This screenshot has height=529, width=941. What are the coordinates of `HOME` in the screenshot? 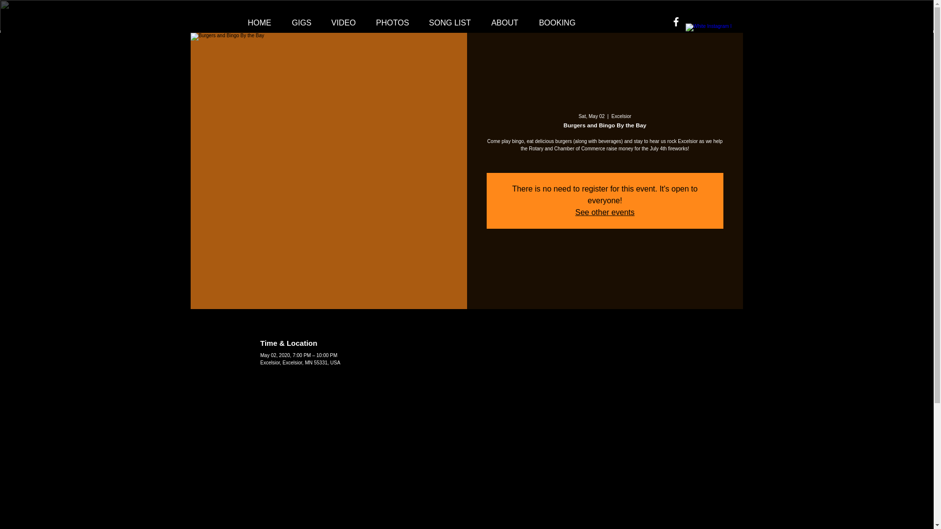 It's located at (260, 23).